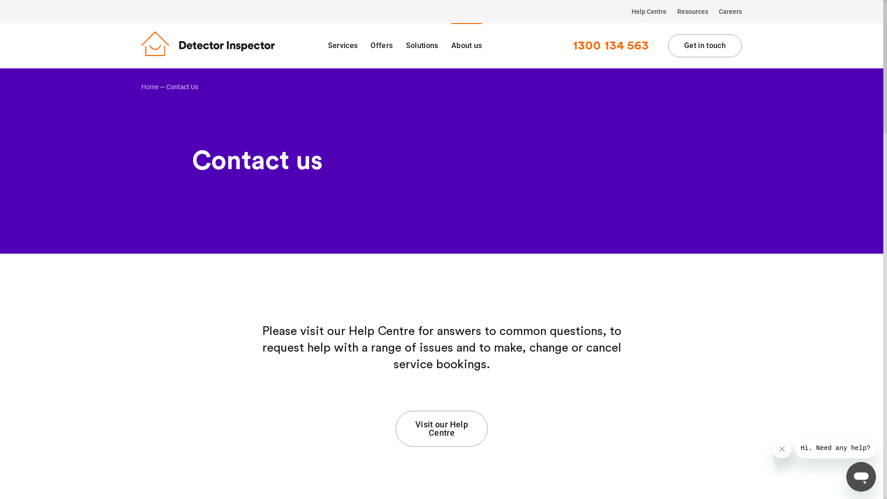  Describe the element at coordinates (382, 46) in the screenshot. I see `Offers` at that location.